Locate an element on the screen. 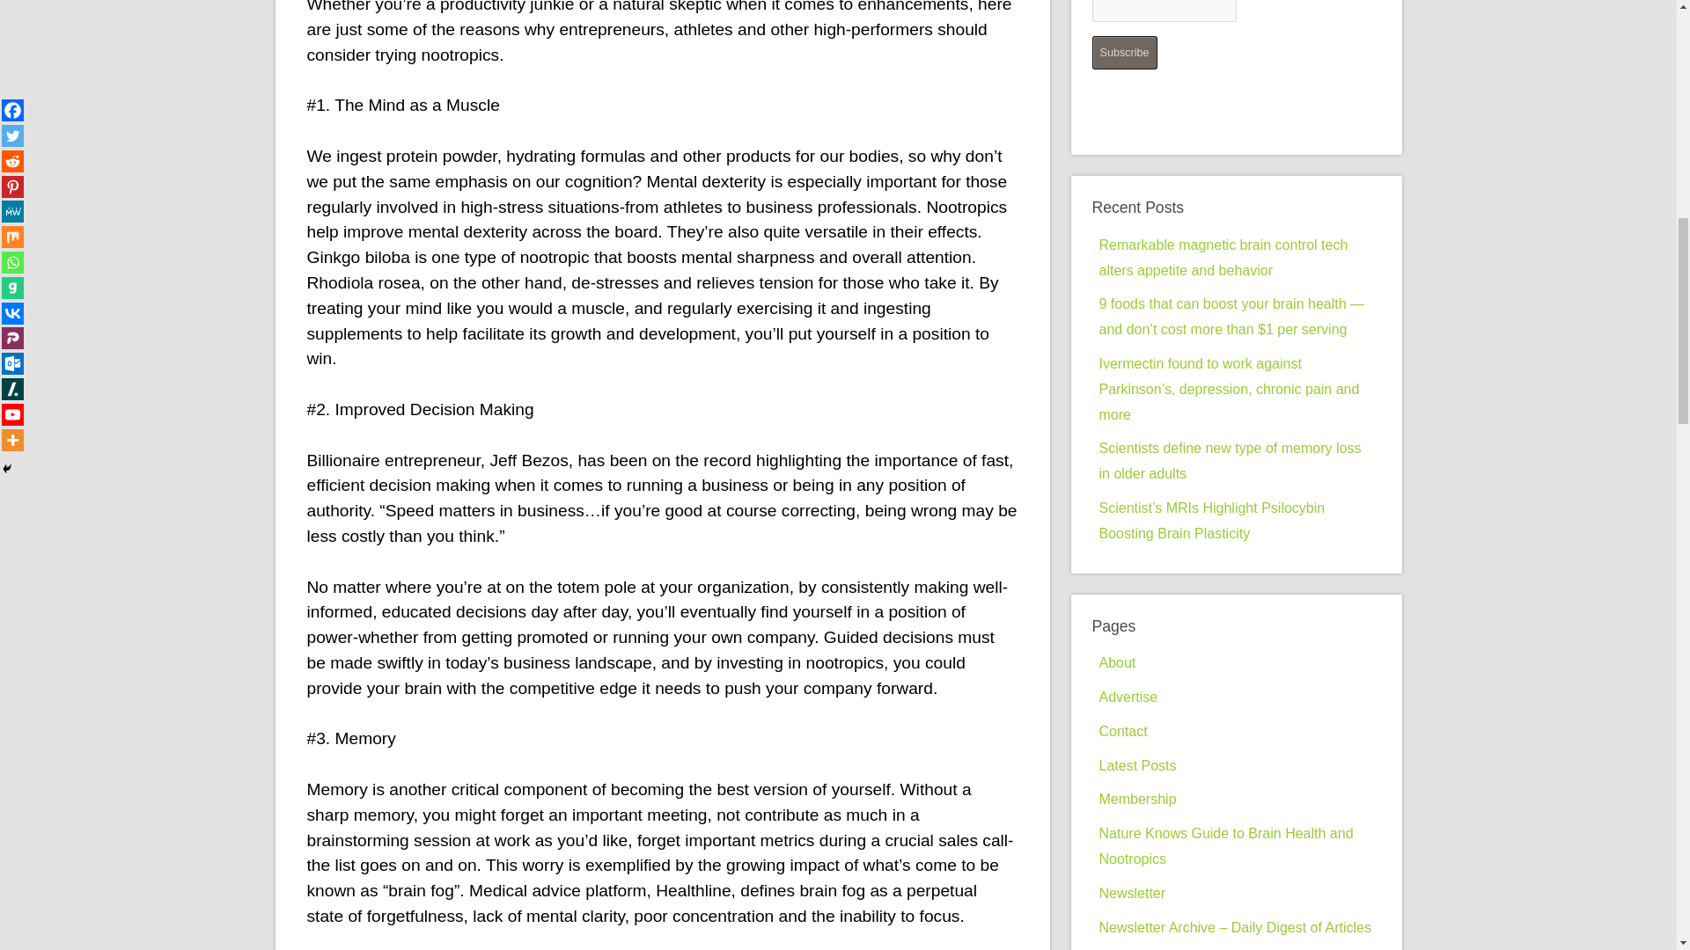  Subscribe is located at coordinates (1123, 53).